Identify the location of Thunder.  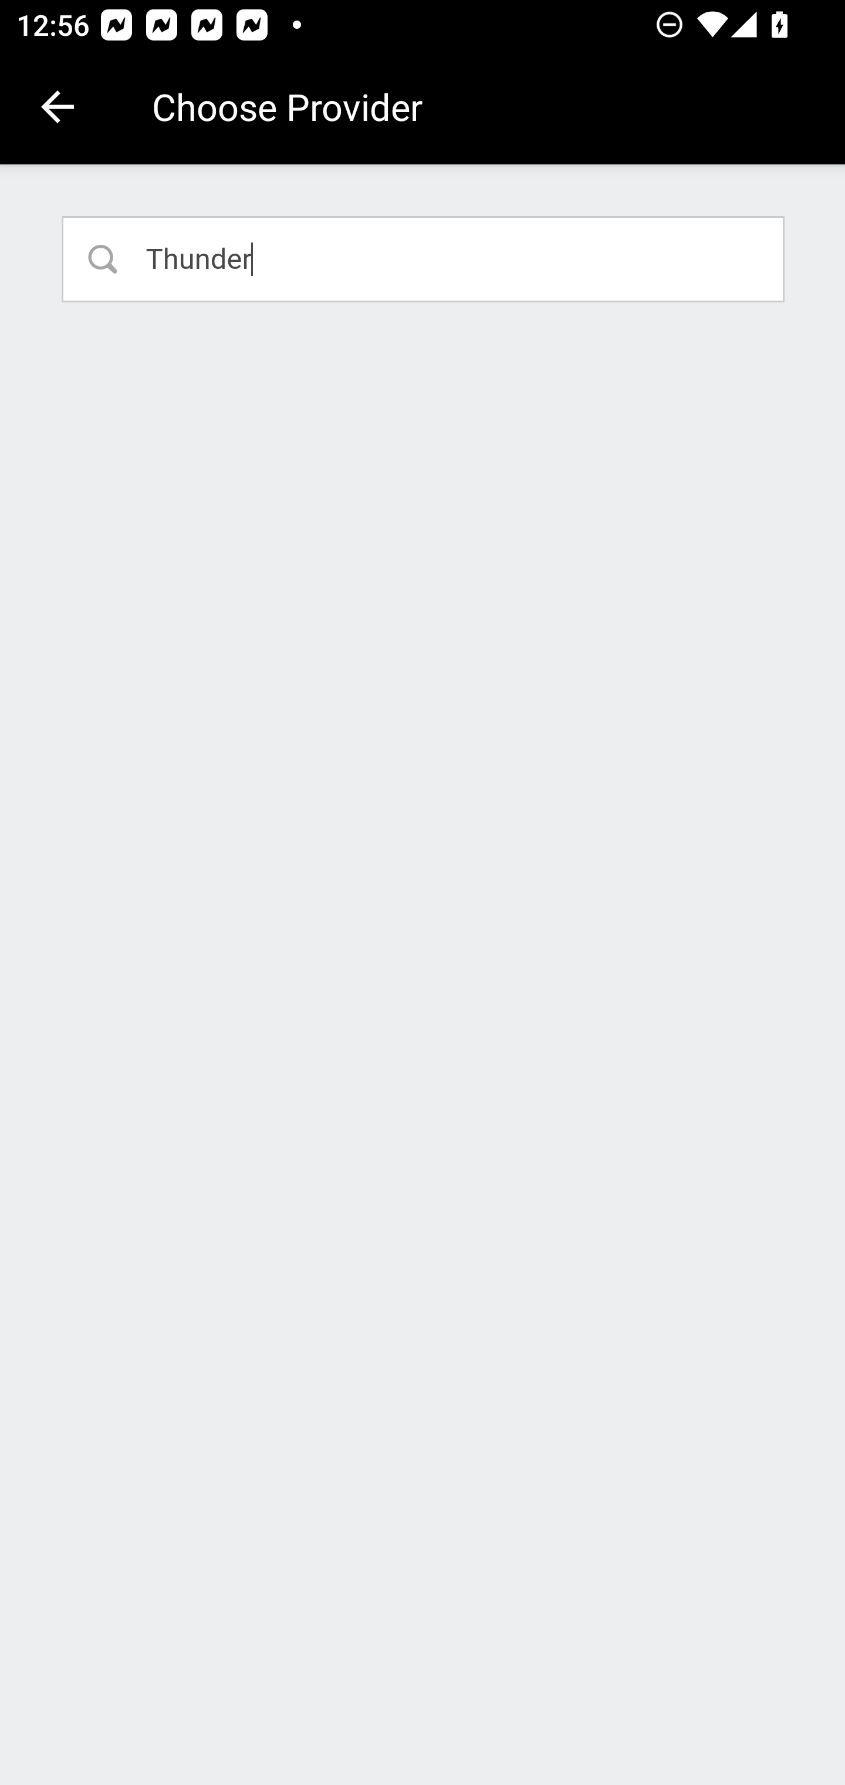
(424, 258).